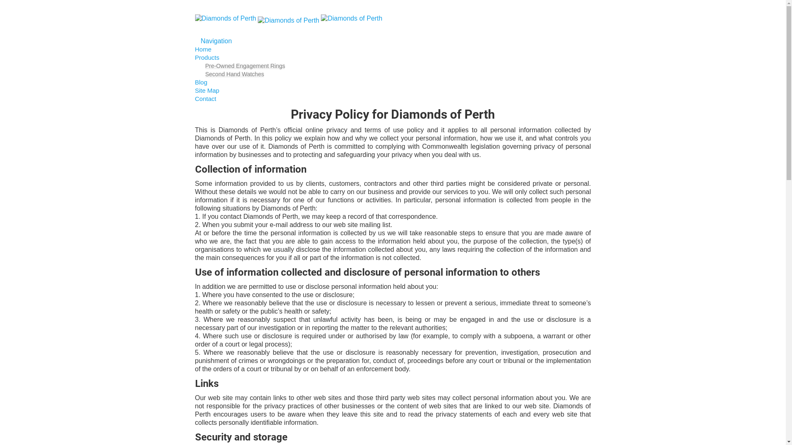  Describe the element at coordinates (235, 74) in the screenshot. I see `Second Hand Watches` at that location.